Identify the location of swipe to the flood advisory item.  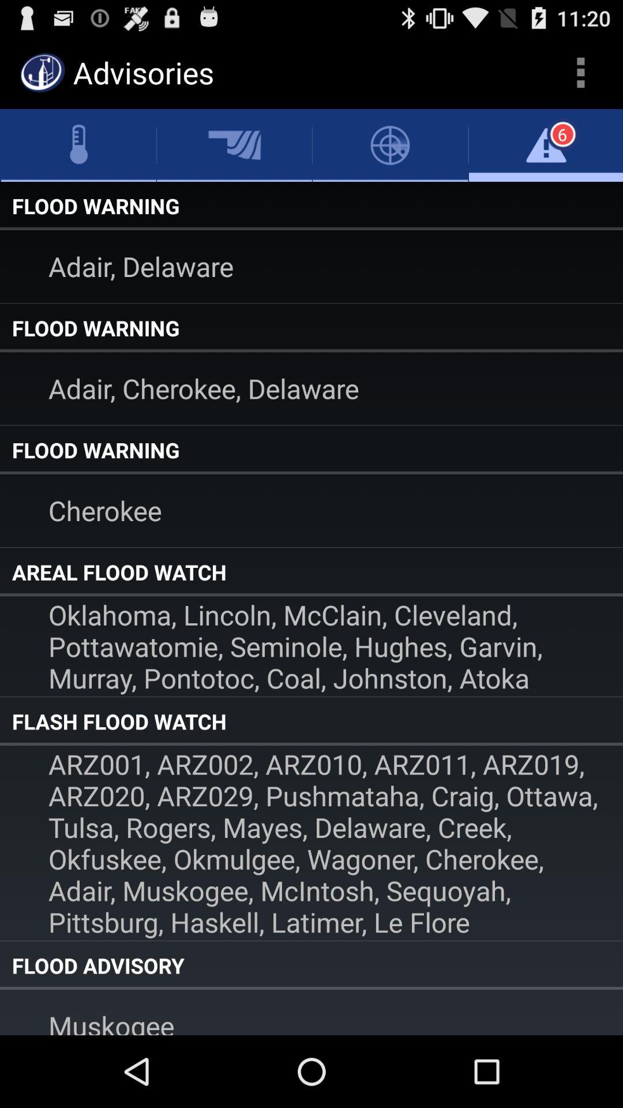
(311, 965).